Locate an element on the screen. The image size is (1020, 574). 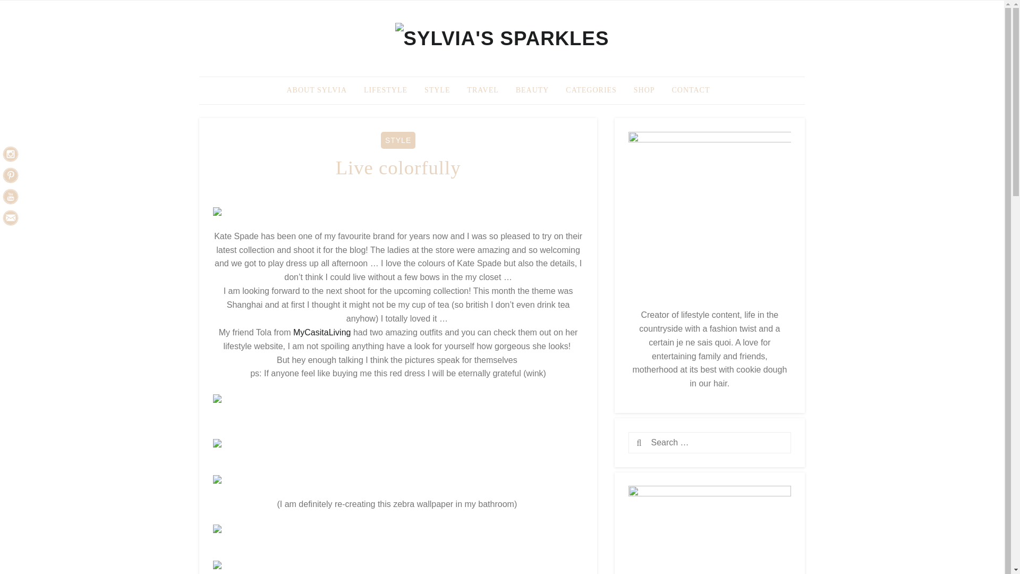
STYLE is located at coordinates (397, 140).